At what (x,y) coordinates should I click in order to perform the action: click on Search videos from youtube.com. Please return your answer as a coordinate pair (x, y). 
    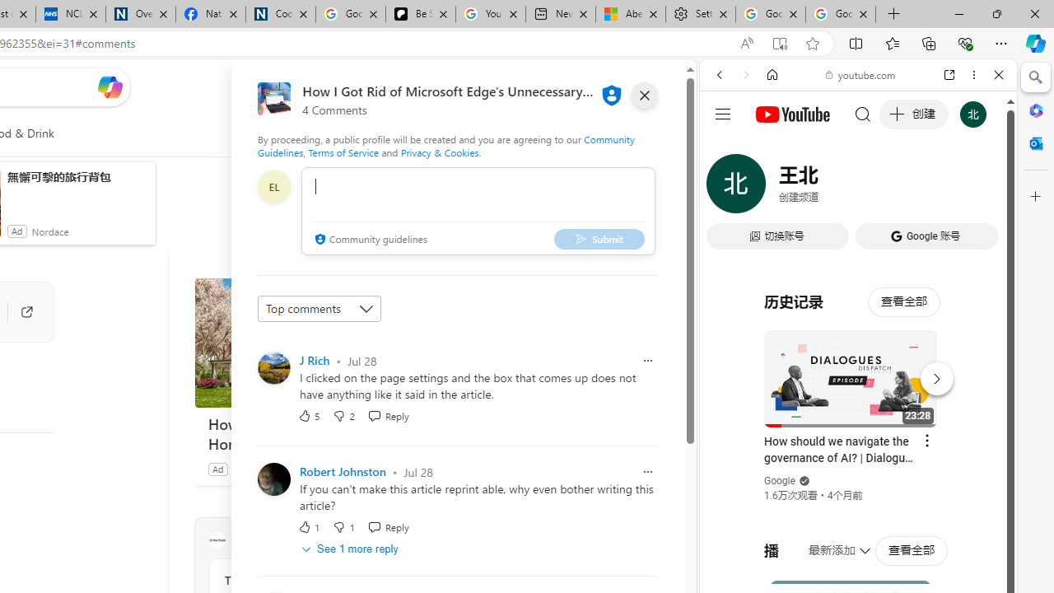
    Looking at the image, I should click on (828, 542).